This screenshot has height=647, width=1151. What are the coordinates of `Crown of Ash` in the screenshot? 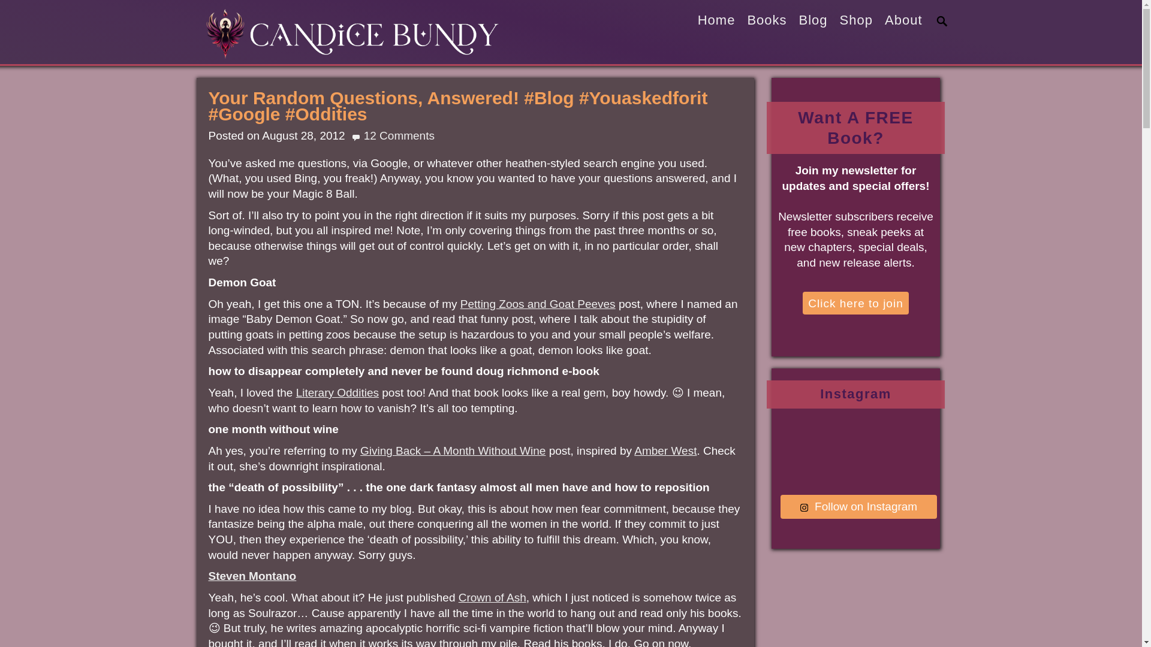 It's located at (492, 597).